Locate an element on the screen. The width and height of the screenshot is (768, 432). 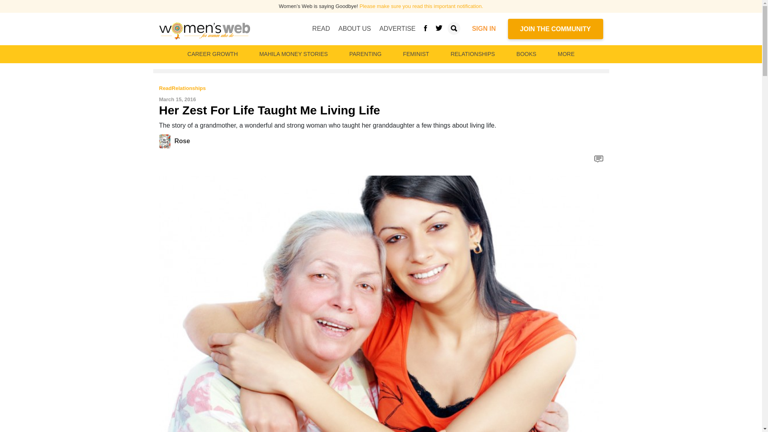
CAREER GROWTH is located at coordinates (212, 54).